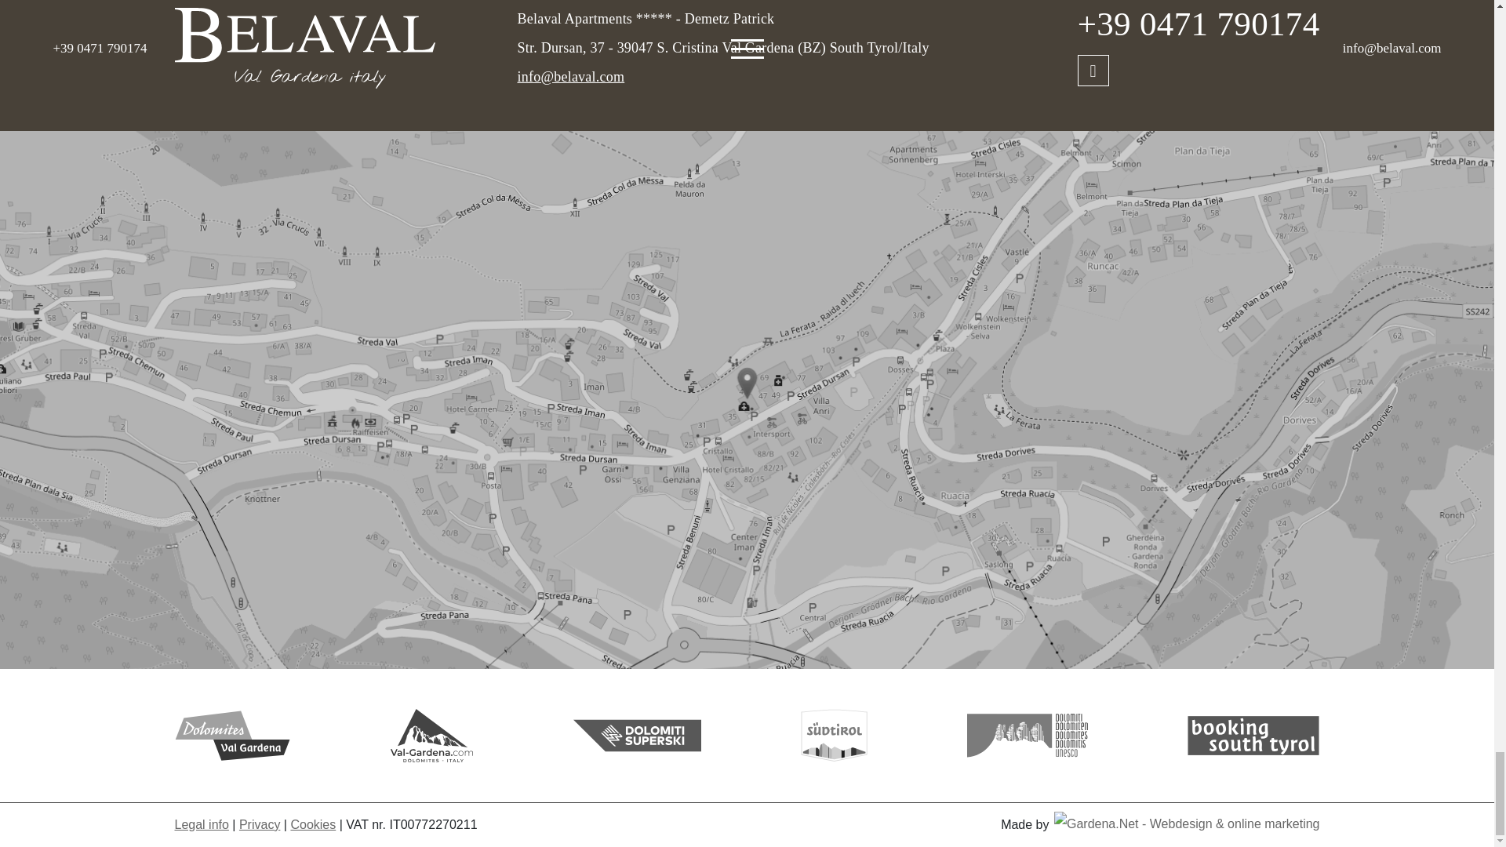 This screenshot has height=847, width=1506. Describe the element at coordinates (260, 824) in the screenshot. I see `Privacy` at that location.